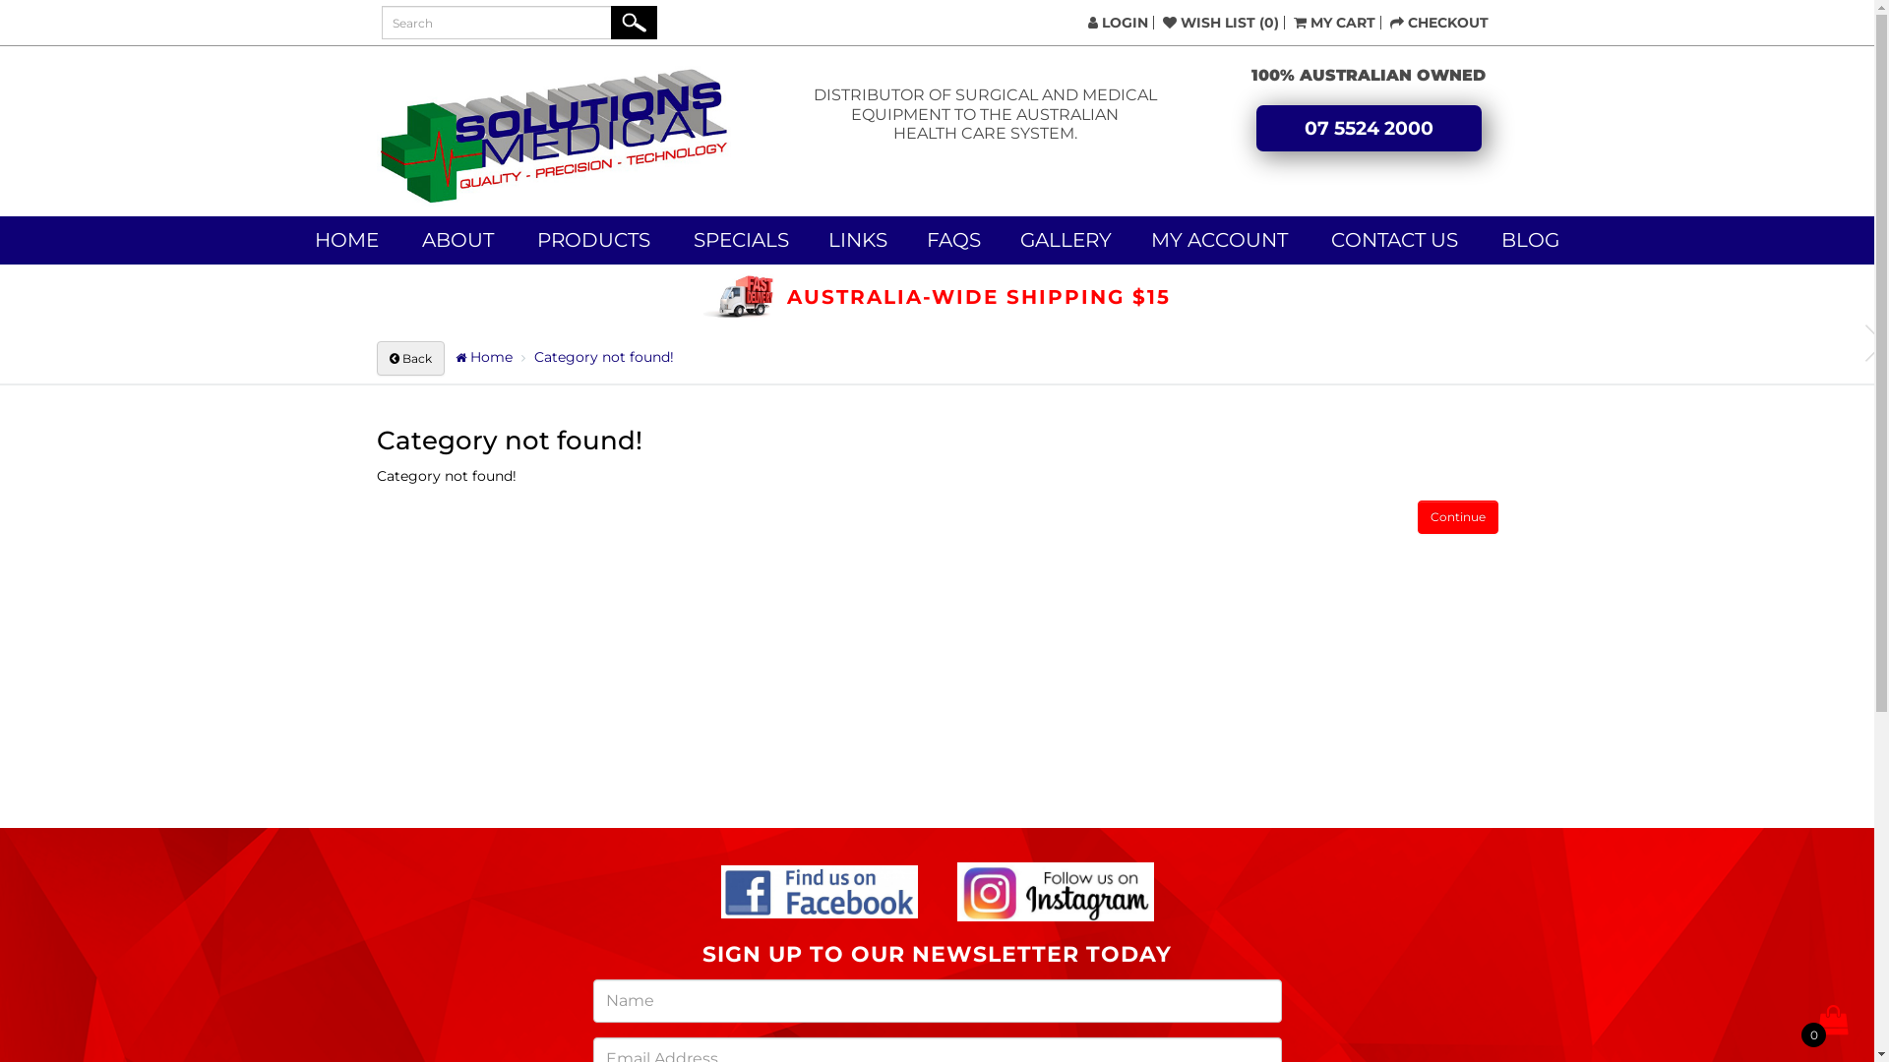  Describe the element at coordinates (1334, 23) in the screenshot. I see `MY CART` at that location.